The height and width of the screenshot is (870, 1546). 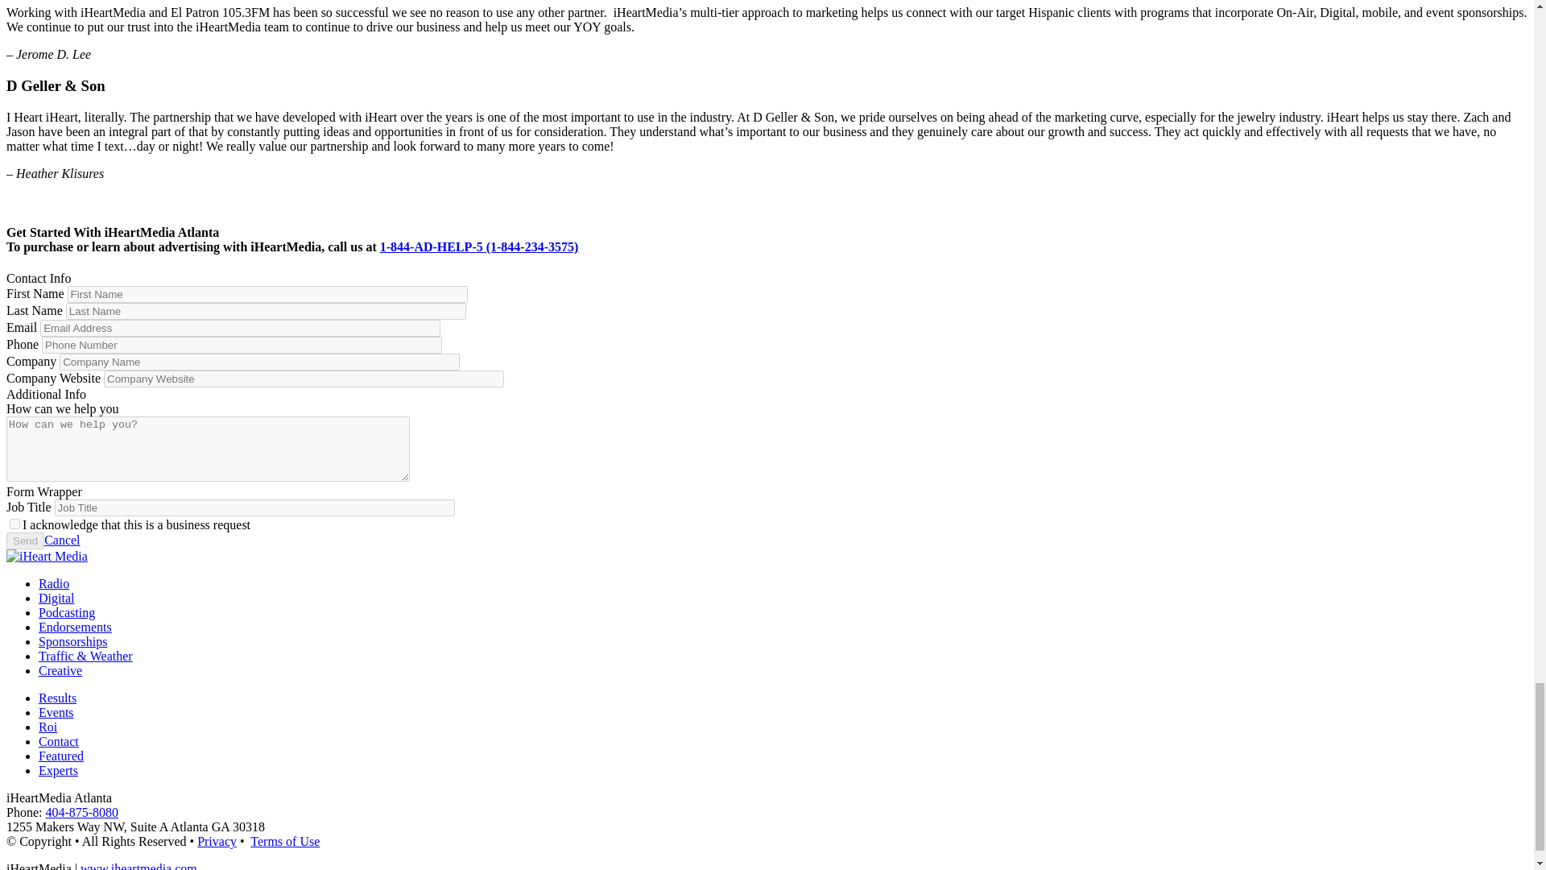 I want to click on Podcasting, so click(x=66, y=612).